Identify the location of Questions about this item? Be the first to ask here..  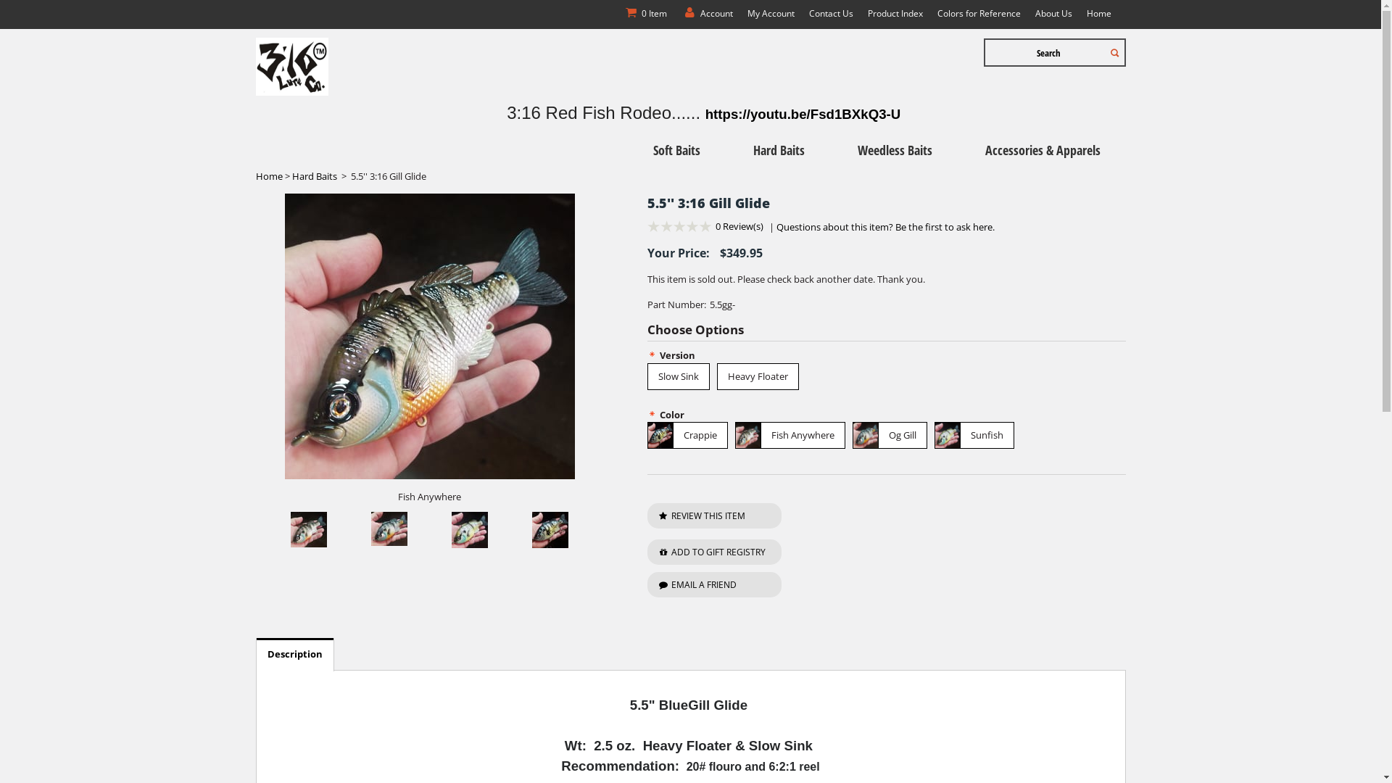
(884, 227).